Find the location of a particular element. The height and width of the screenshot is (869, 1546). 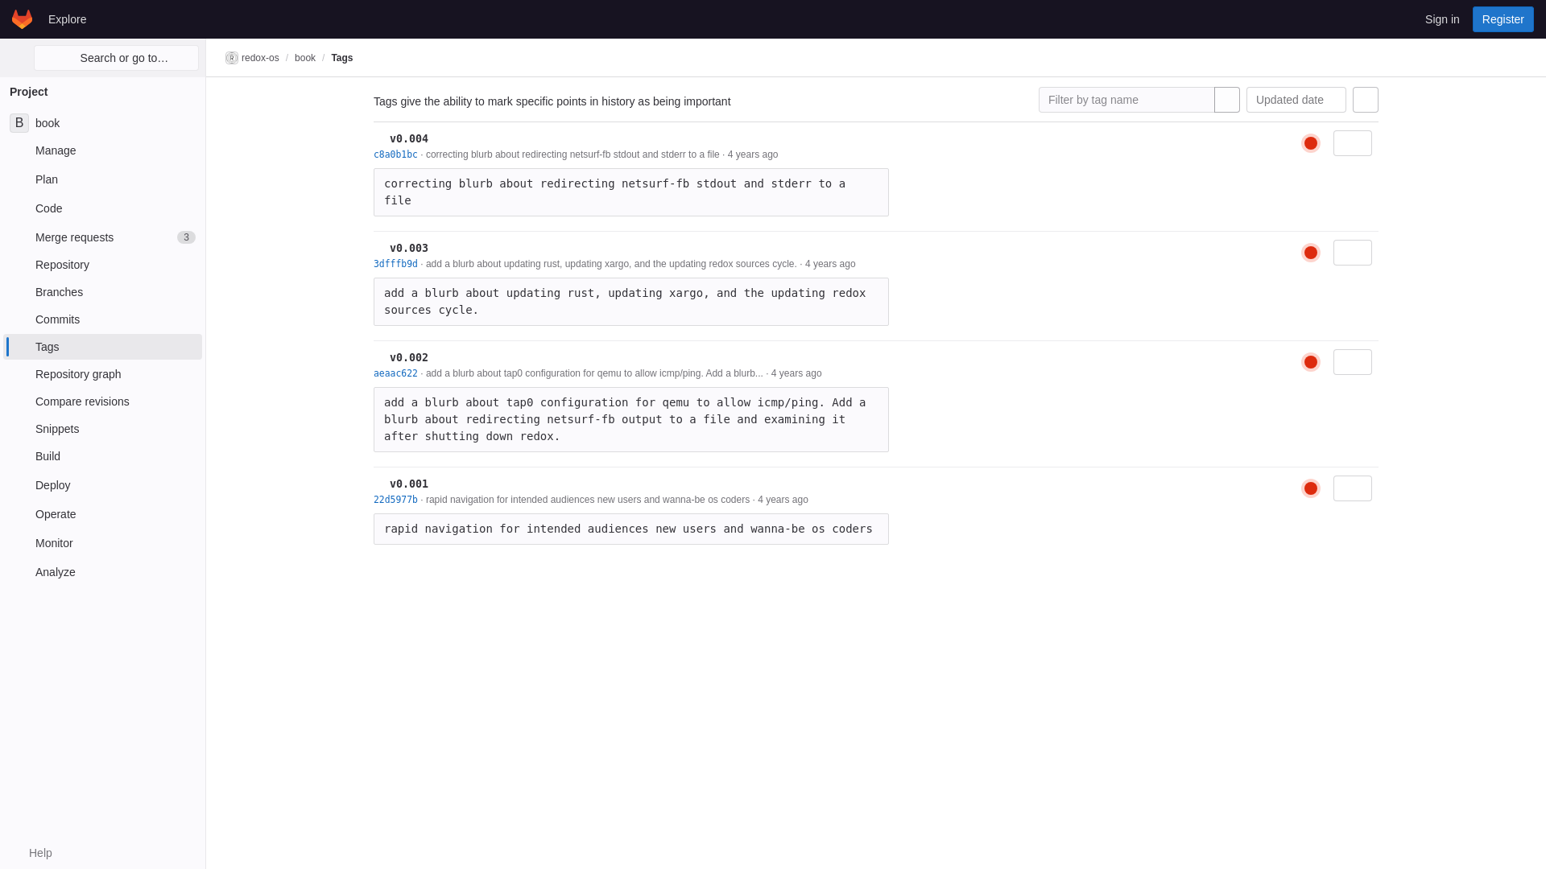

Sign in is located at coordinates (1442, 19).